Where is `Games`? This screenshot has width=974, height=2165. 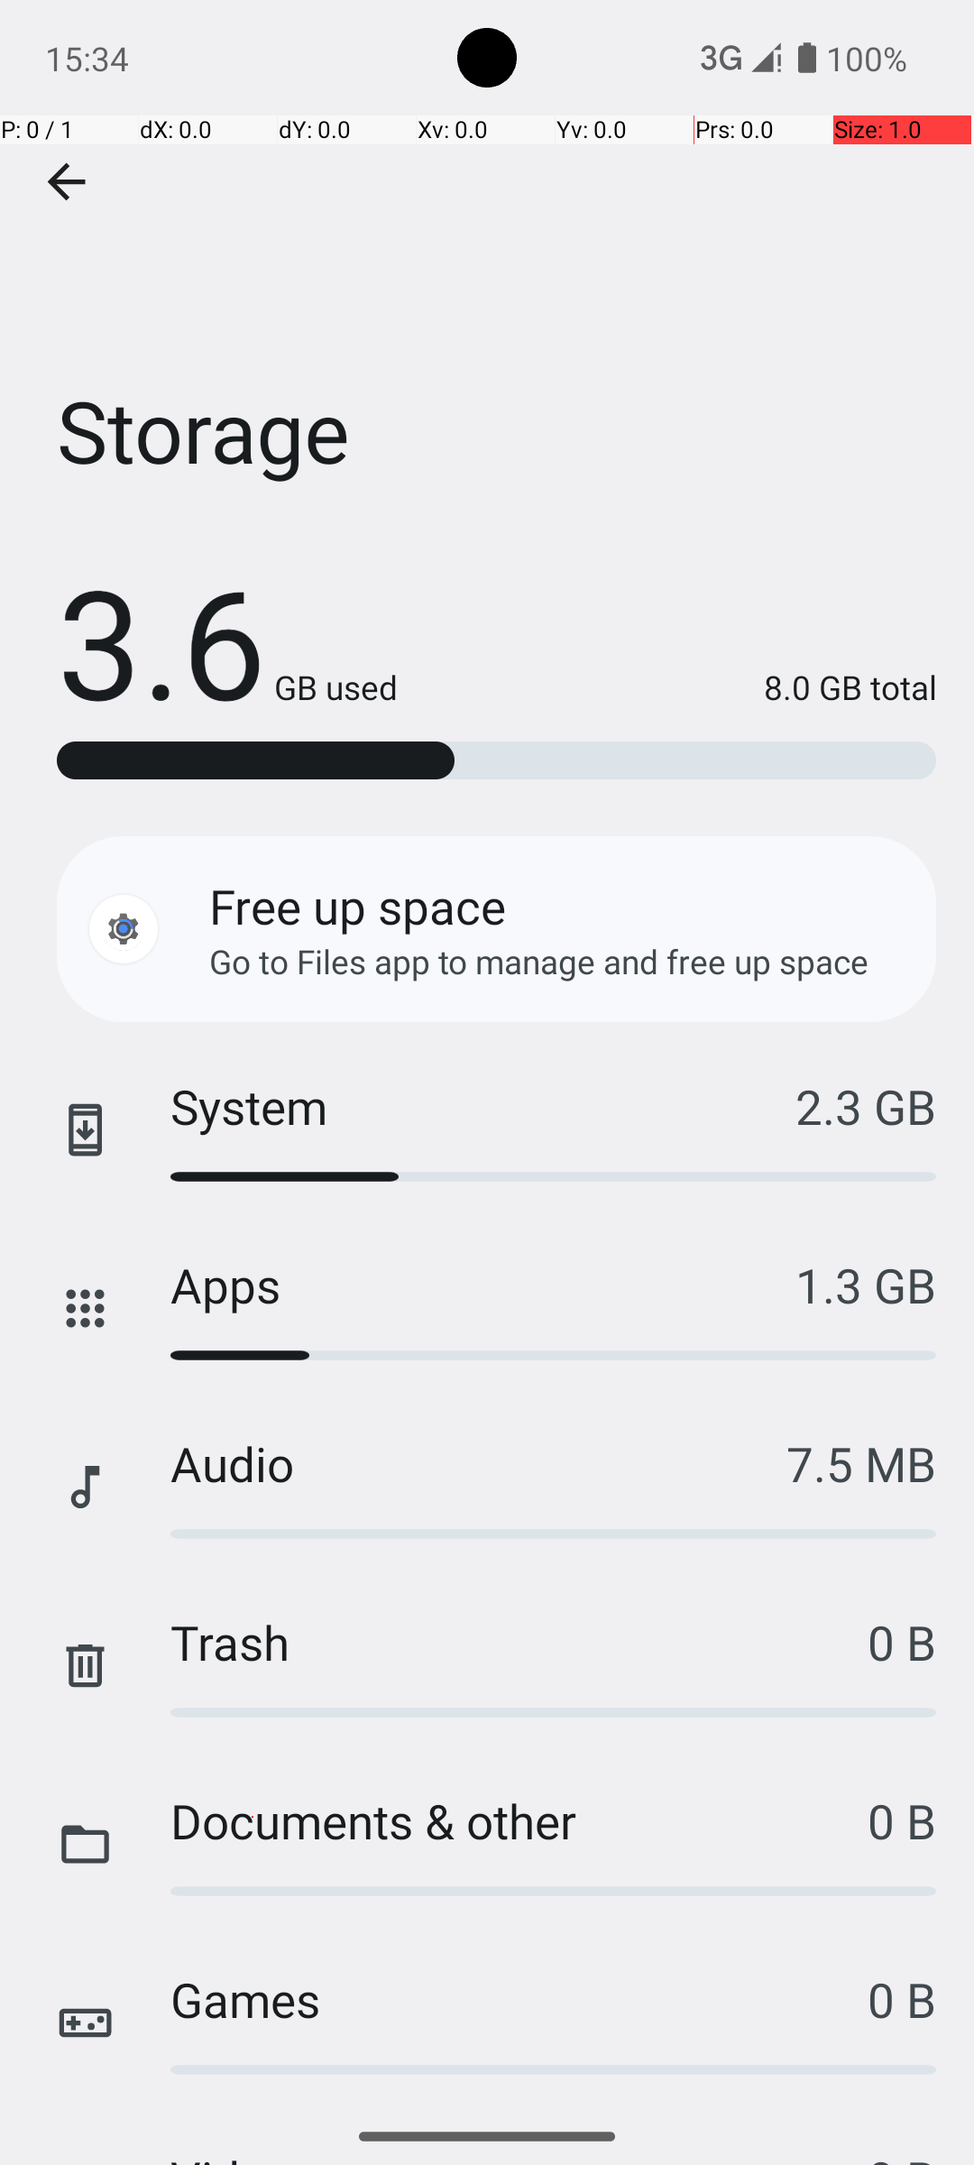
Games is located at coordinates (519, 1999).